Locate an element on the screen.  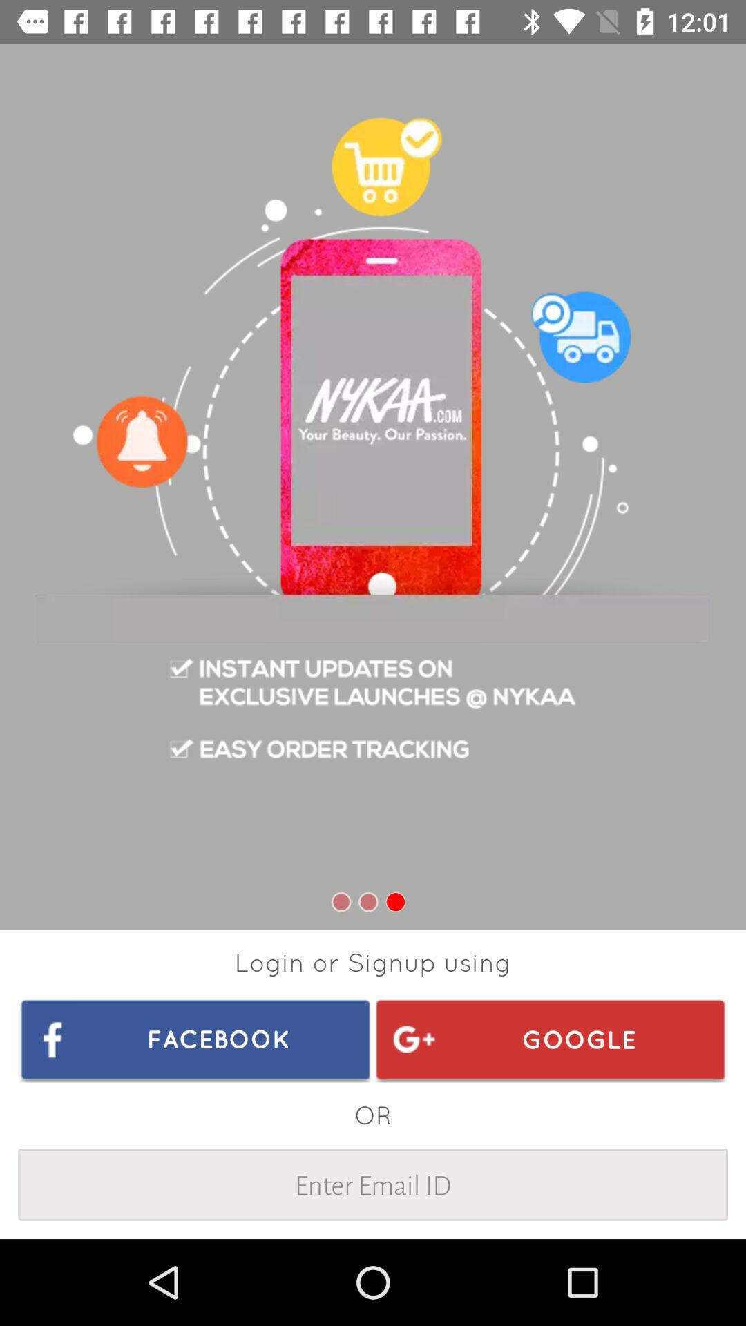
turn on item to the left of google icon is located at coordinates (195, 1039).